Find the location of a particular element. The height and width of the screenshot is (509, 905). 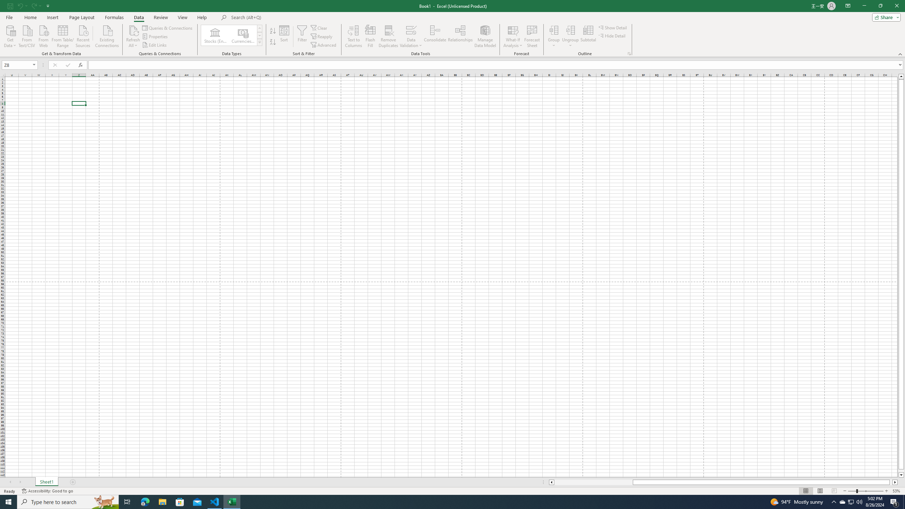

Data is located at coordinates (139, 17).